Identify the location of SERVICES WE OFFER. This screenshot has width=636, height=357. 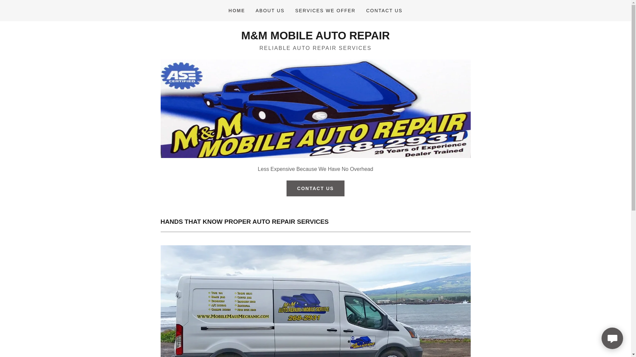
(325, 11).